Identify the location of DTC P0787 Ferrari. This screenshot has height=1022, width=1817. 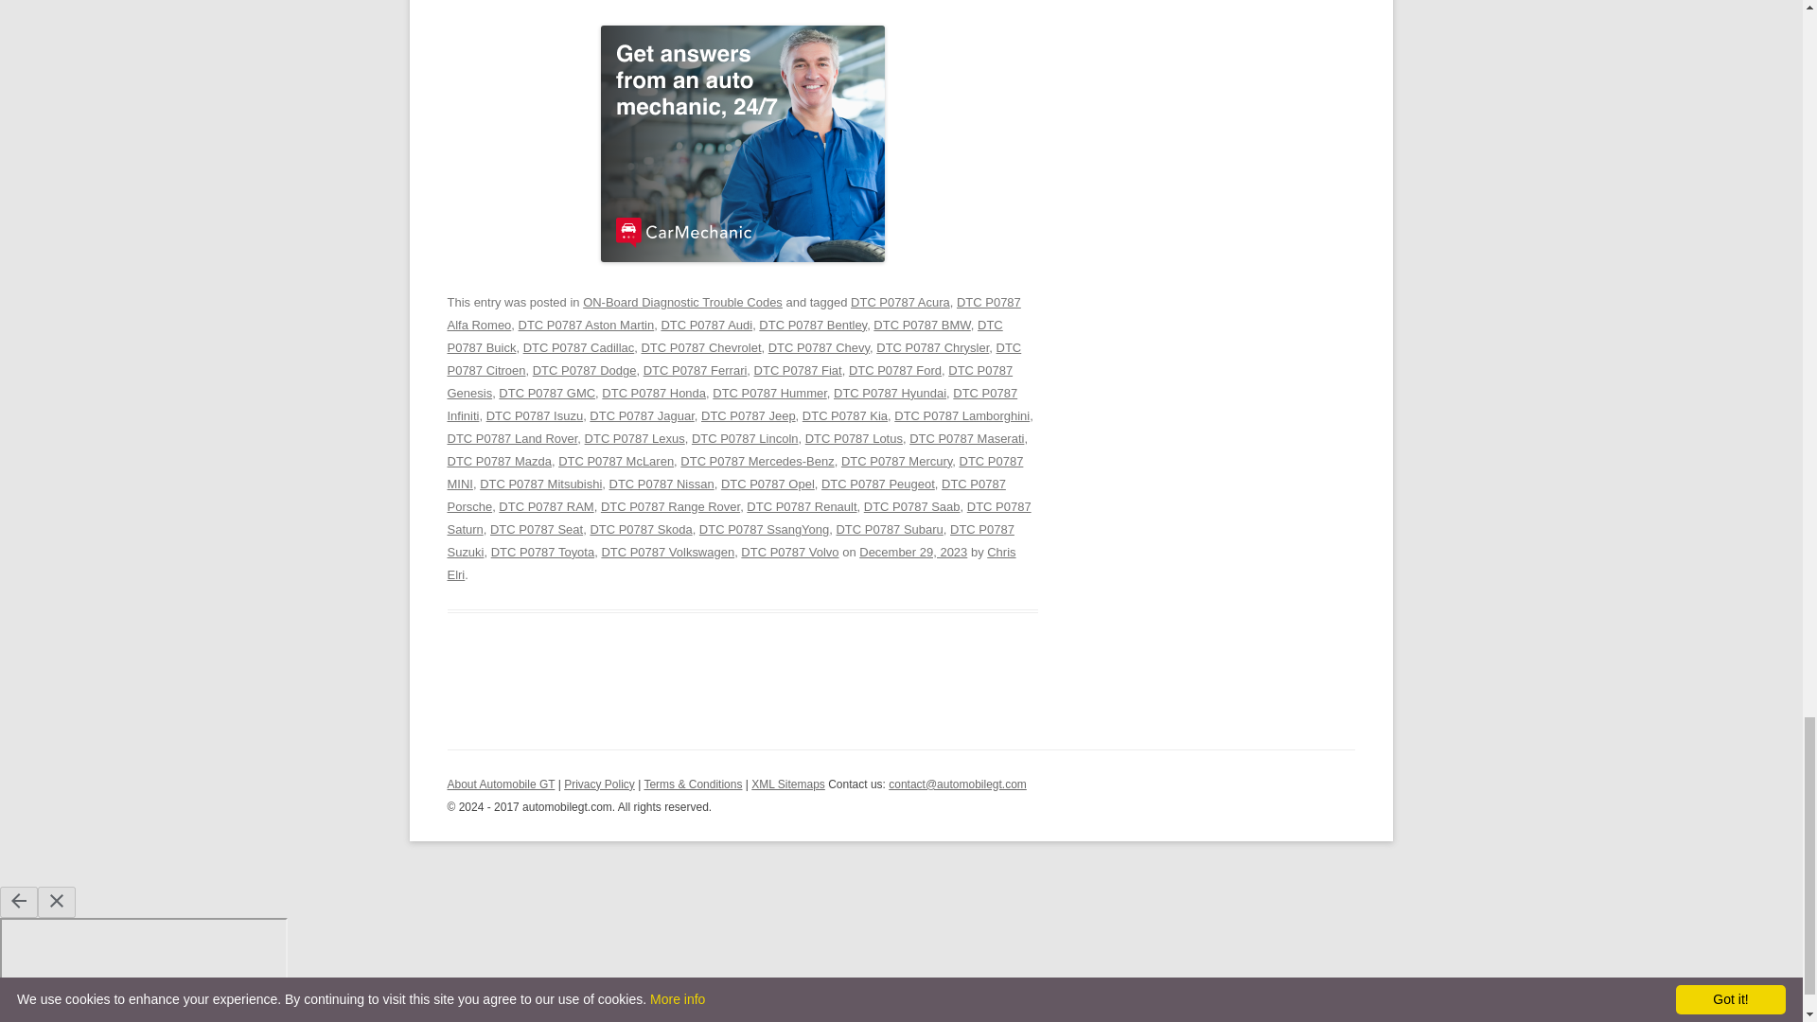
(695, 370).